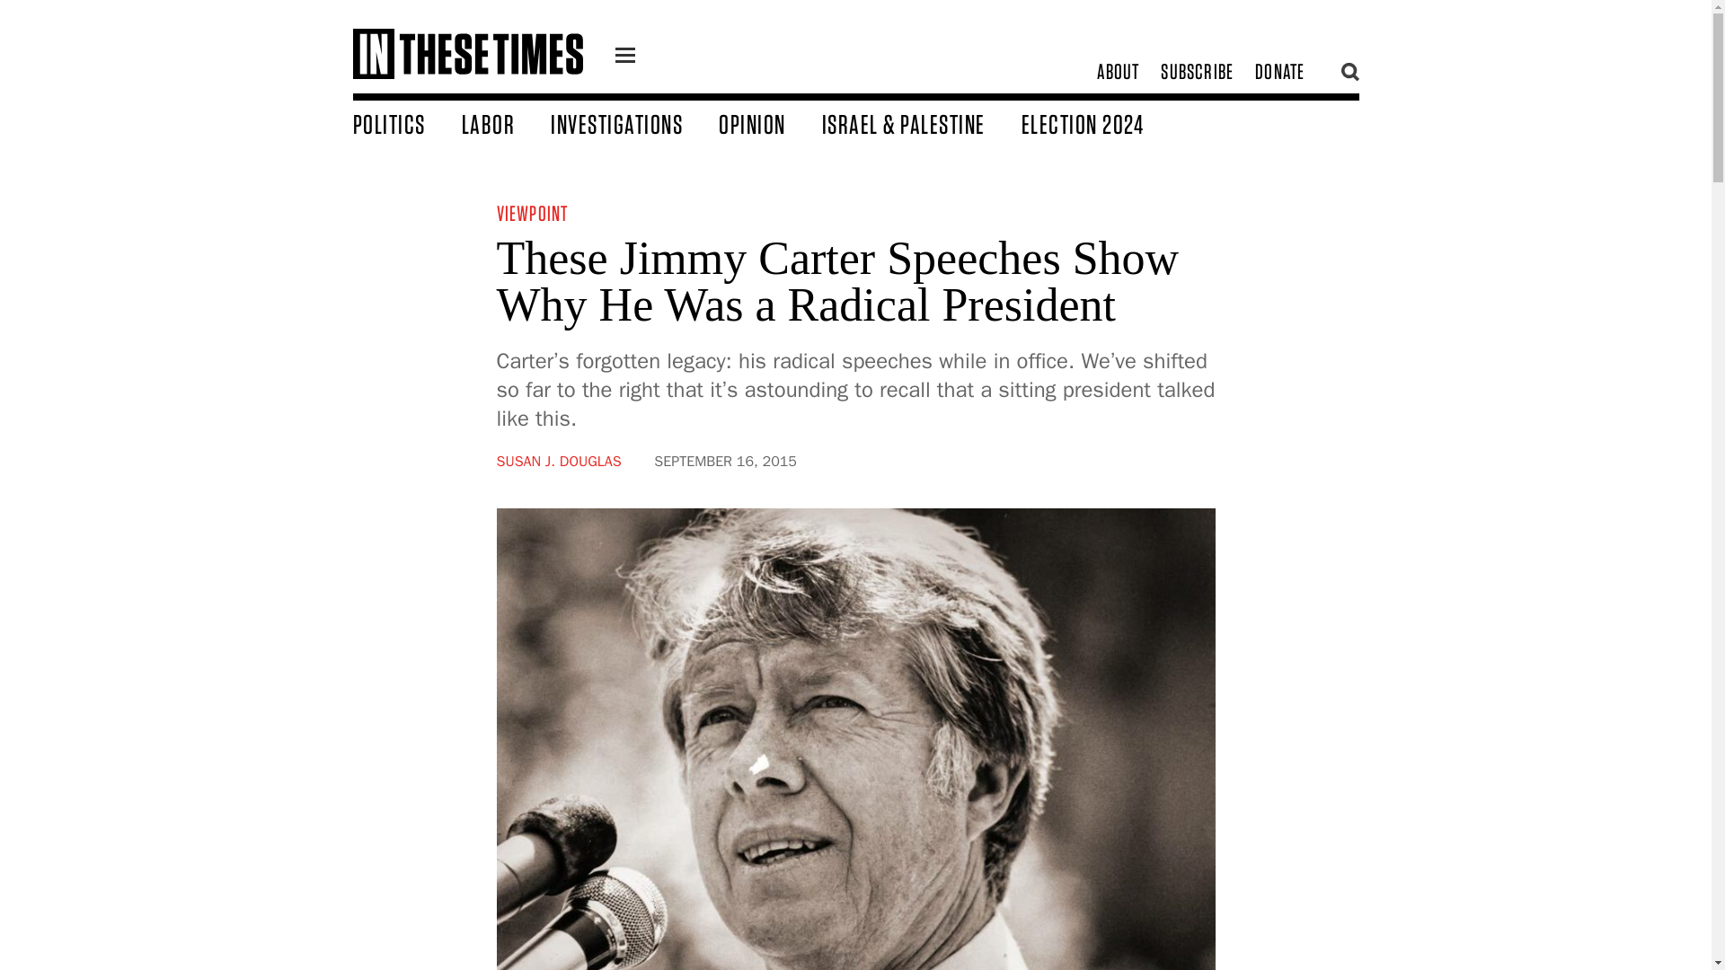 This screenshot has width=1725, height=970. I want to click on VIEWPOINT, so click(532, 212).